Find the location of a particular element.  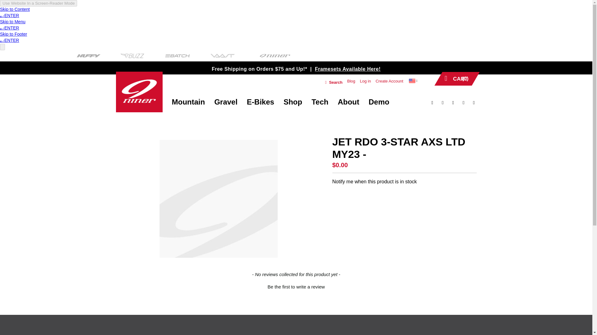

Gravel is located at coordinates (226, 102).